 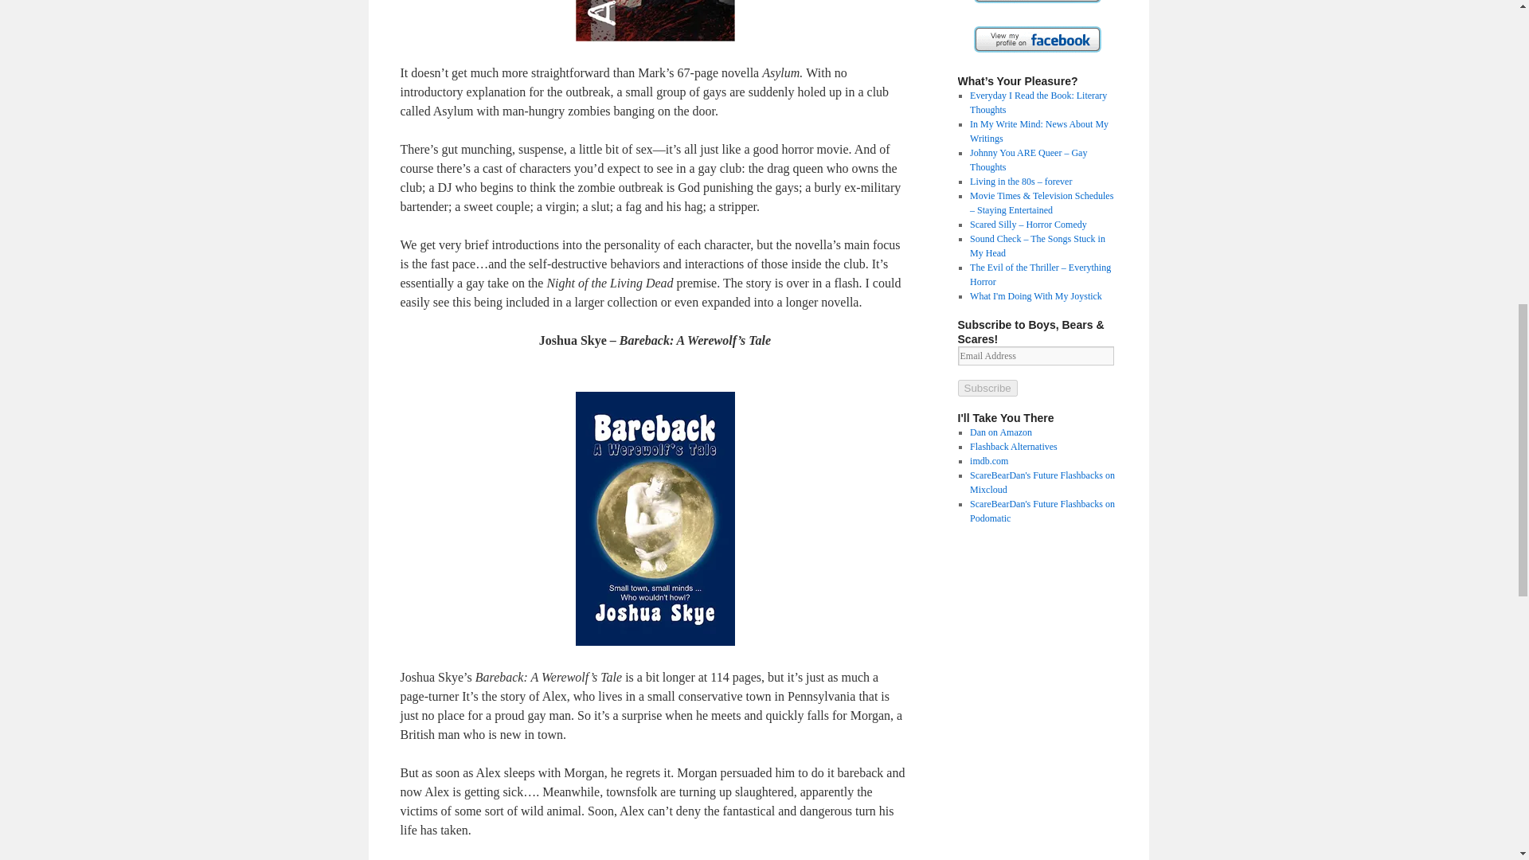 I want to click on Internet Movie Database, so click(x=988, y=461).